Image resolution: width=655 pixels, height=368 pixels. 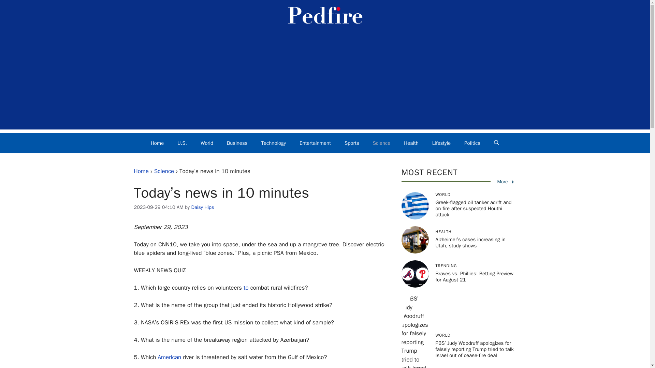 What do you see at coordinates (382, 143) in the screenshot?
I see `Science` at bounding box center [382, 143].